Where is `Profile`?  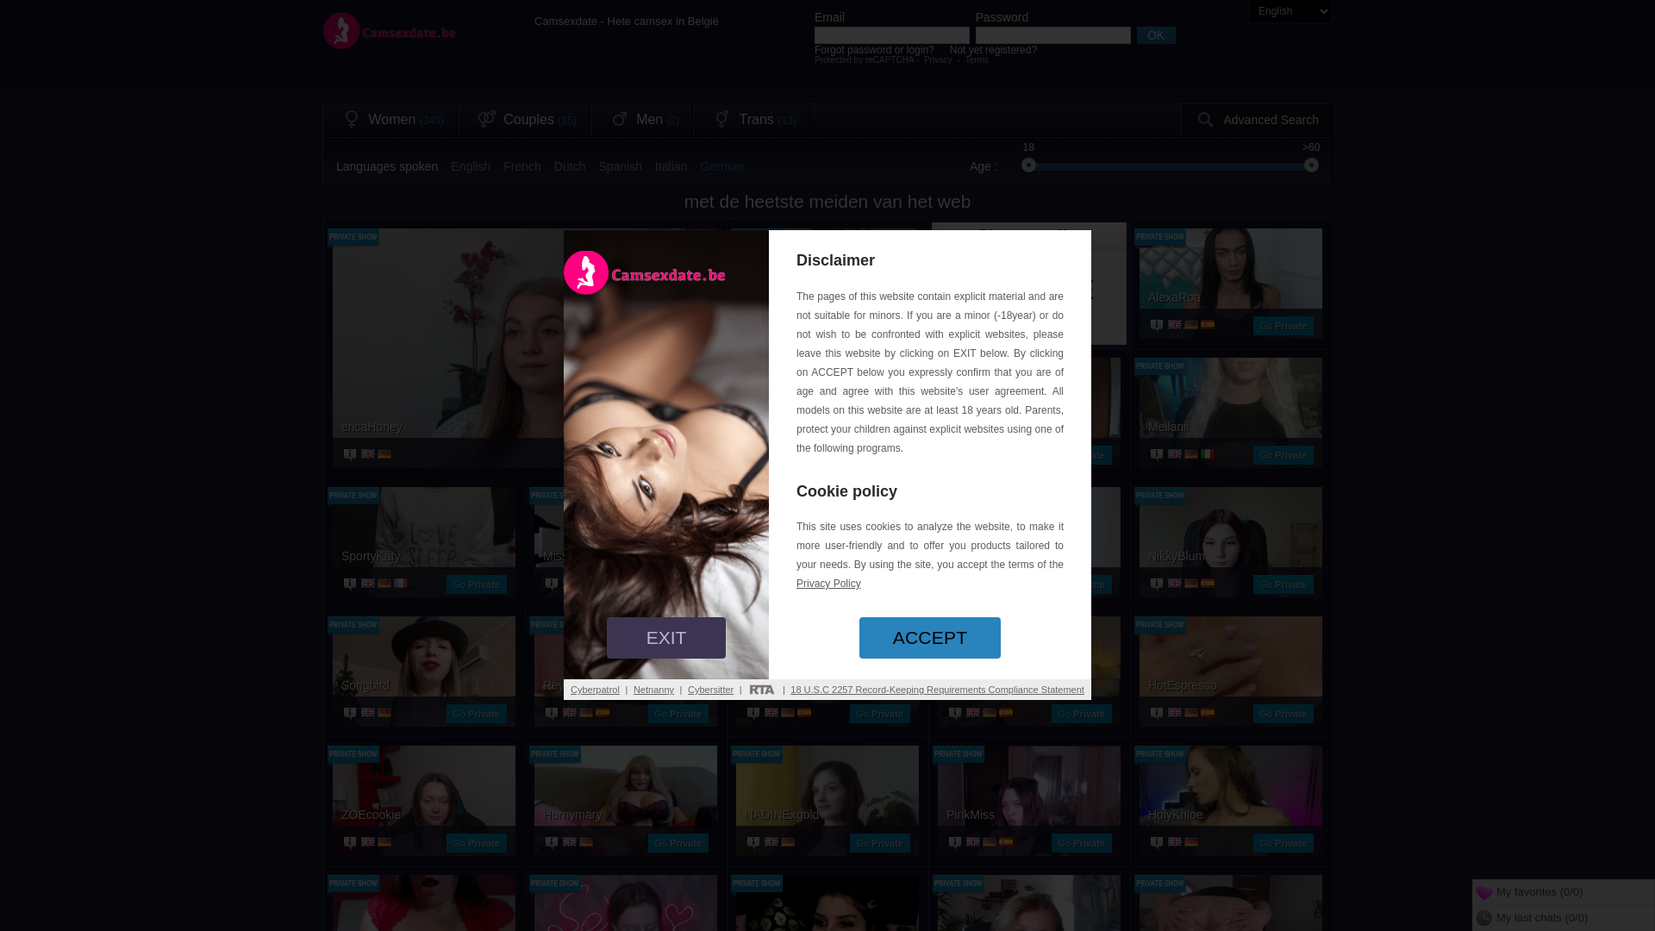
Profile is located at coordinates (1158, 714).